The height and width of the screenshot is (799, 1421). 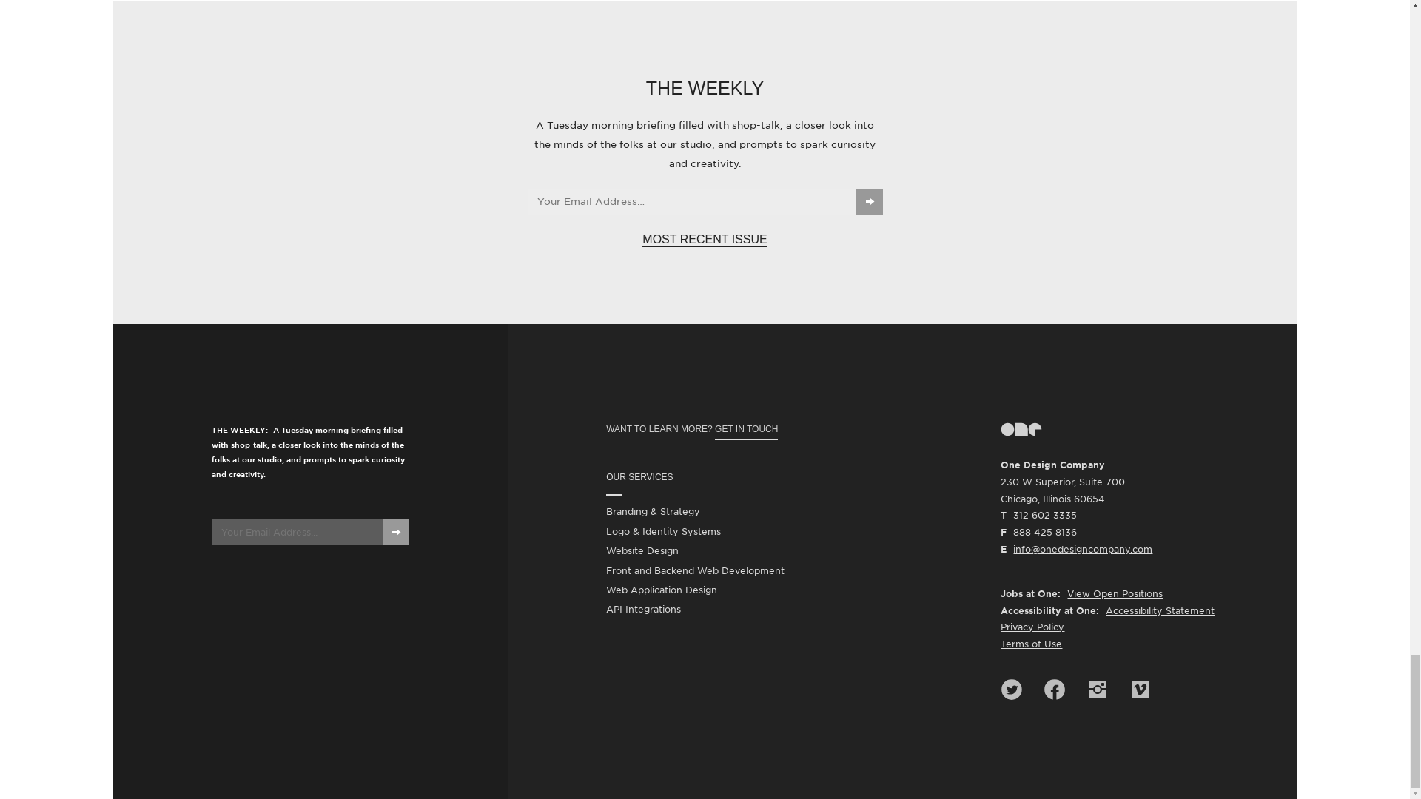 What do you see at coordinates (1115, 593) in the screenshot?
I see `View Open Positions` at bounding box center [1115, 593].